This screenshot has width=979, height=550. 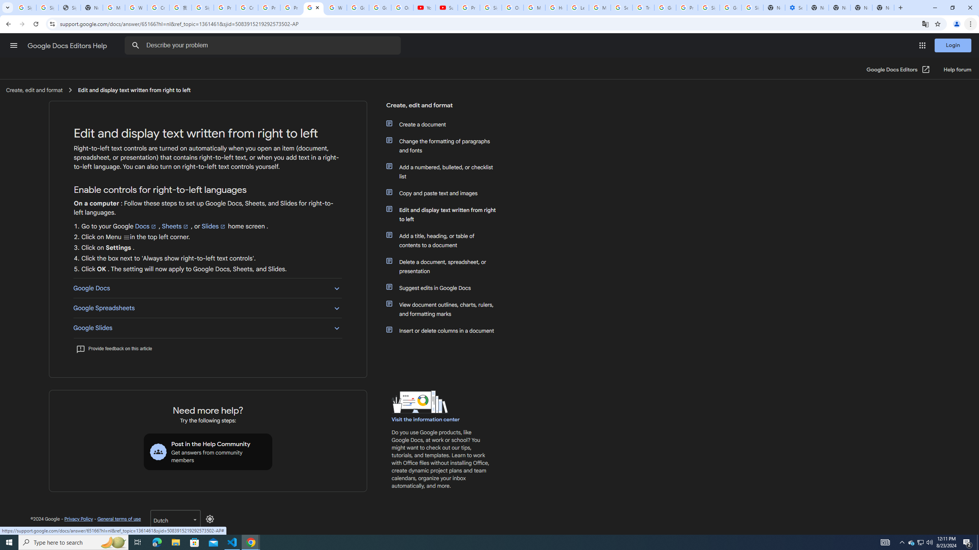 I want to click on New Tab, so click(x=883, y=8).